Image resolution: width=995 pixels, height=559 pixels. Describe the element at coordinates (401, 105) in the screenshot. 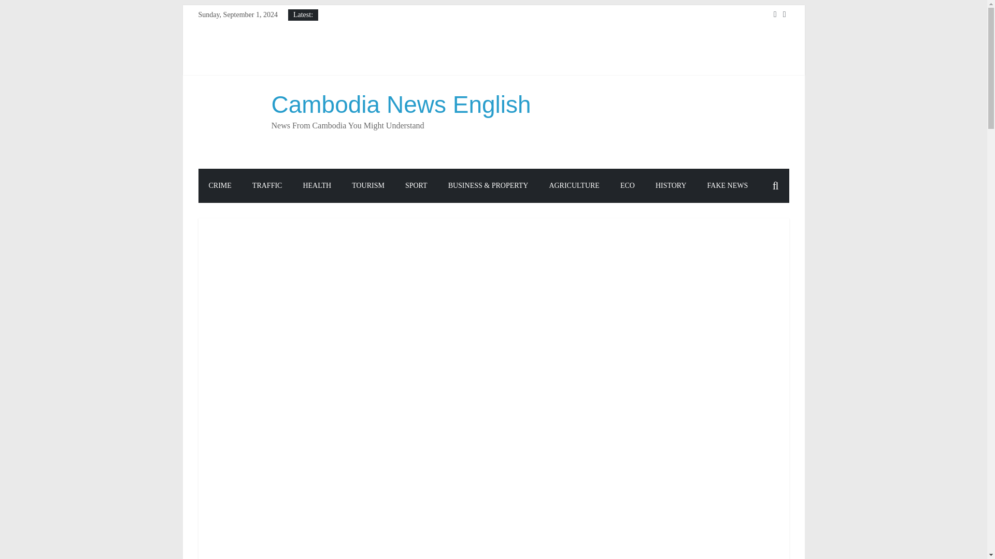

I see `Cambodia News English` at that location.